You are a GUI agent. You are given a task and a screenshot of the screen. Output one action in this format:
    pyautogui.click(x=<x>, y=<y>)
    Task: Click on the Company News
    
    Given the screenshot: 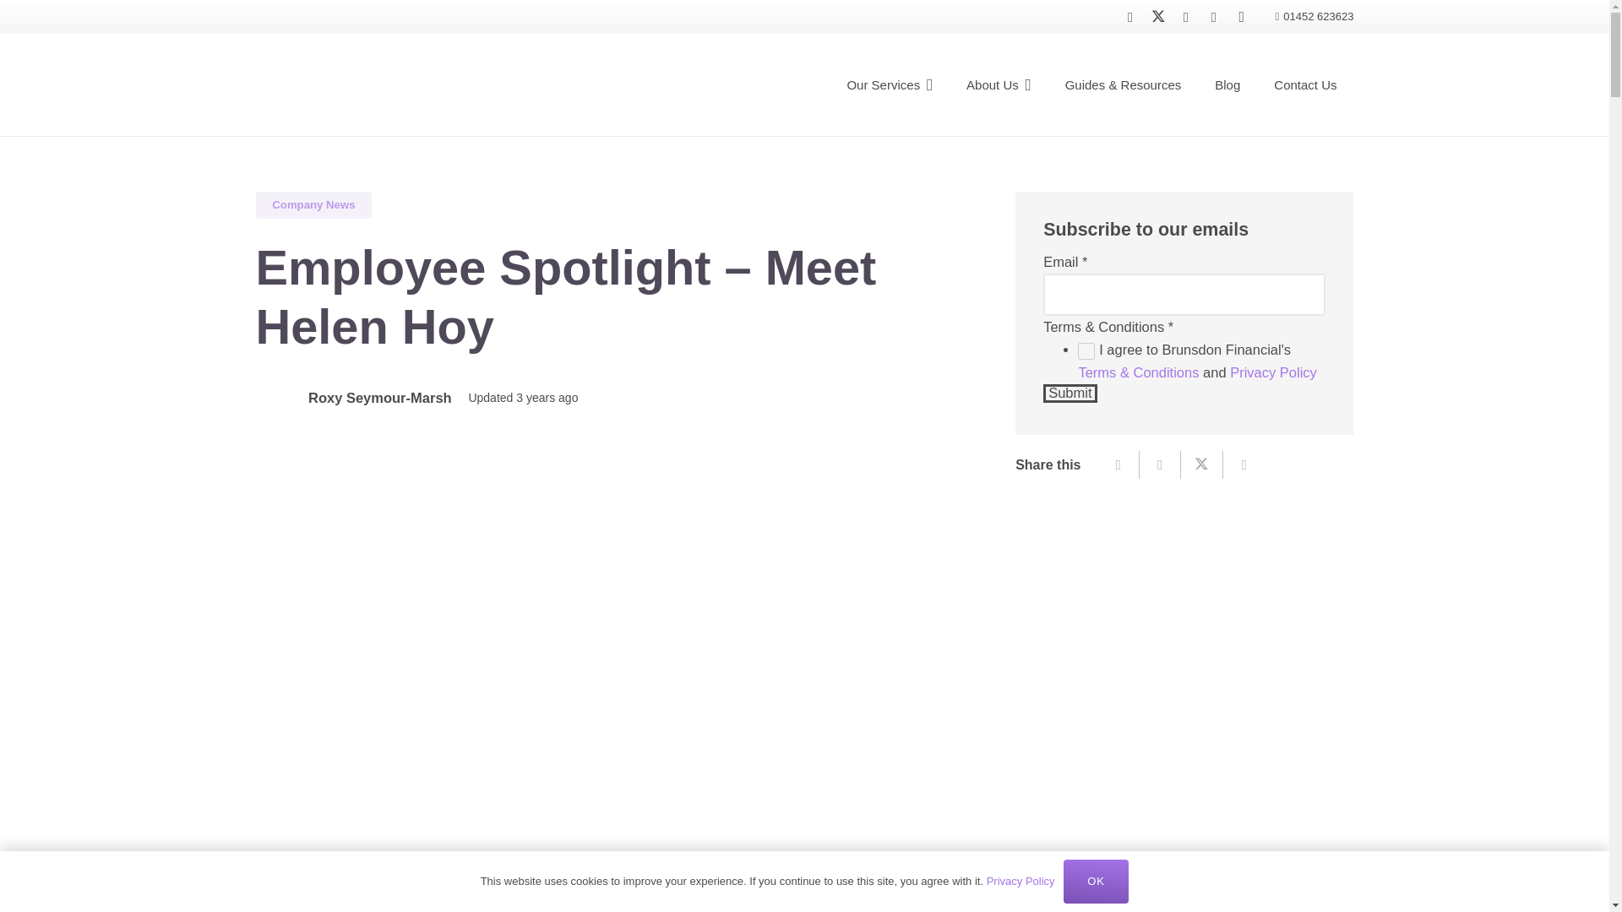 What is the action you would take?
    pyautogui.click(x=313, y=204)
    